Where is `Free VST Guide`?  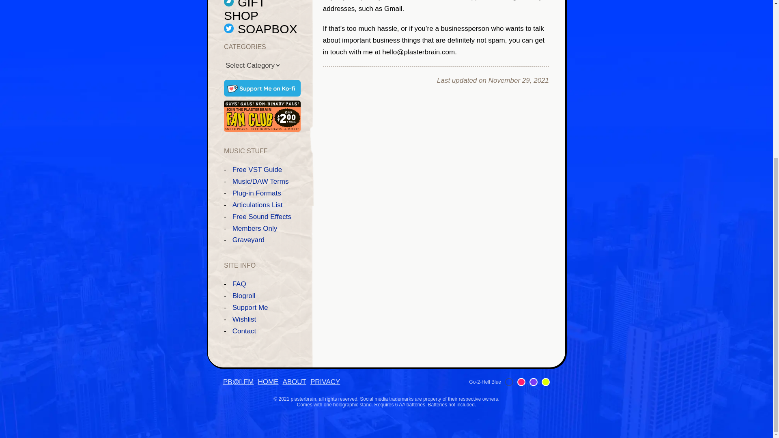
Free VST Guide is located at coordinates (257, 170).